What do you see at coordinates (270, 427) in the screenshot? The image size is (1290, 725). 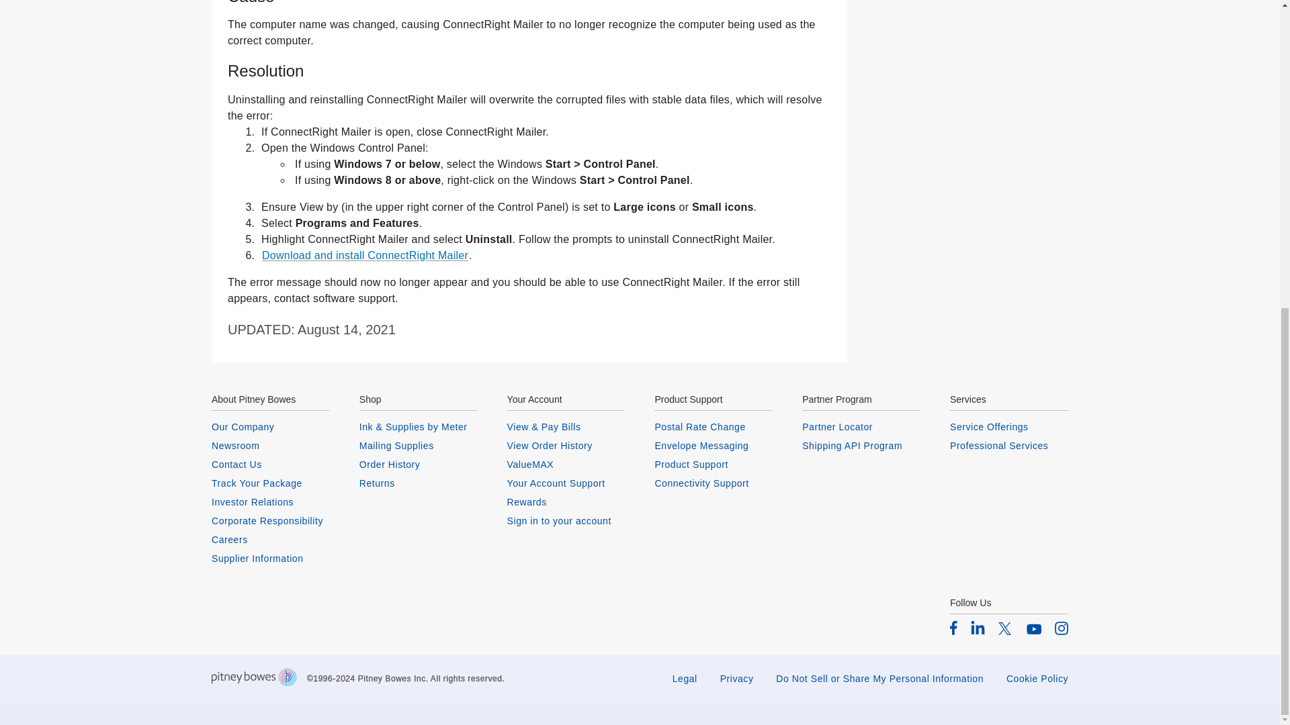 I see `Our Company` at bounding box center [270, 427].